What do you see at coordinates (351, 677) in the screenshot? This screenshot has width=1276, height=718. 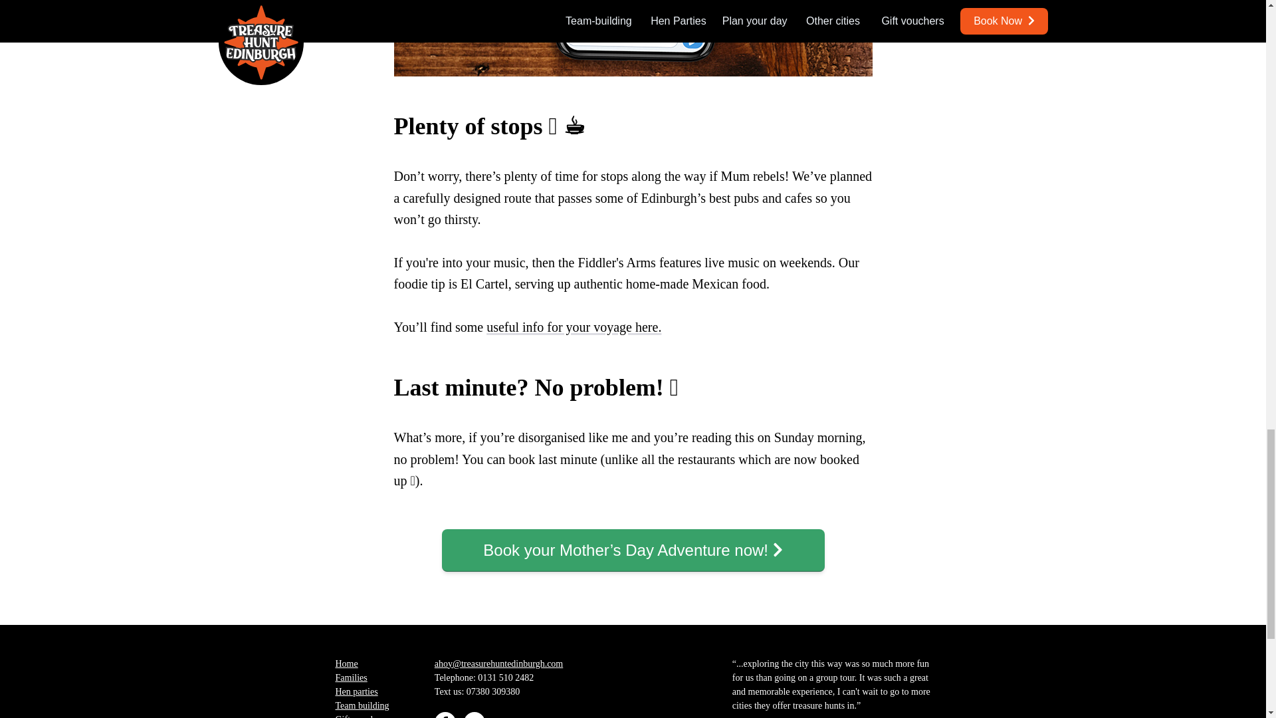 I see `Families` at bounding box center [351, 677].